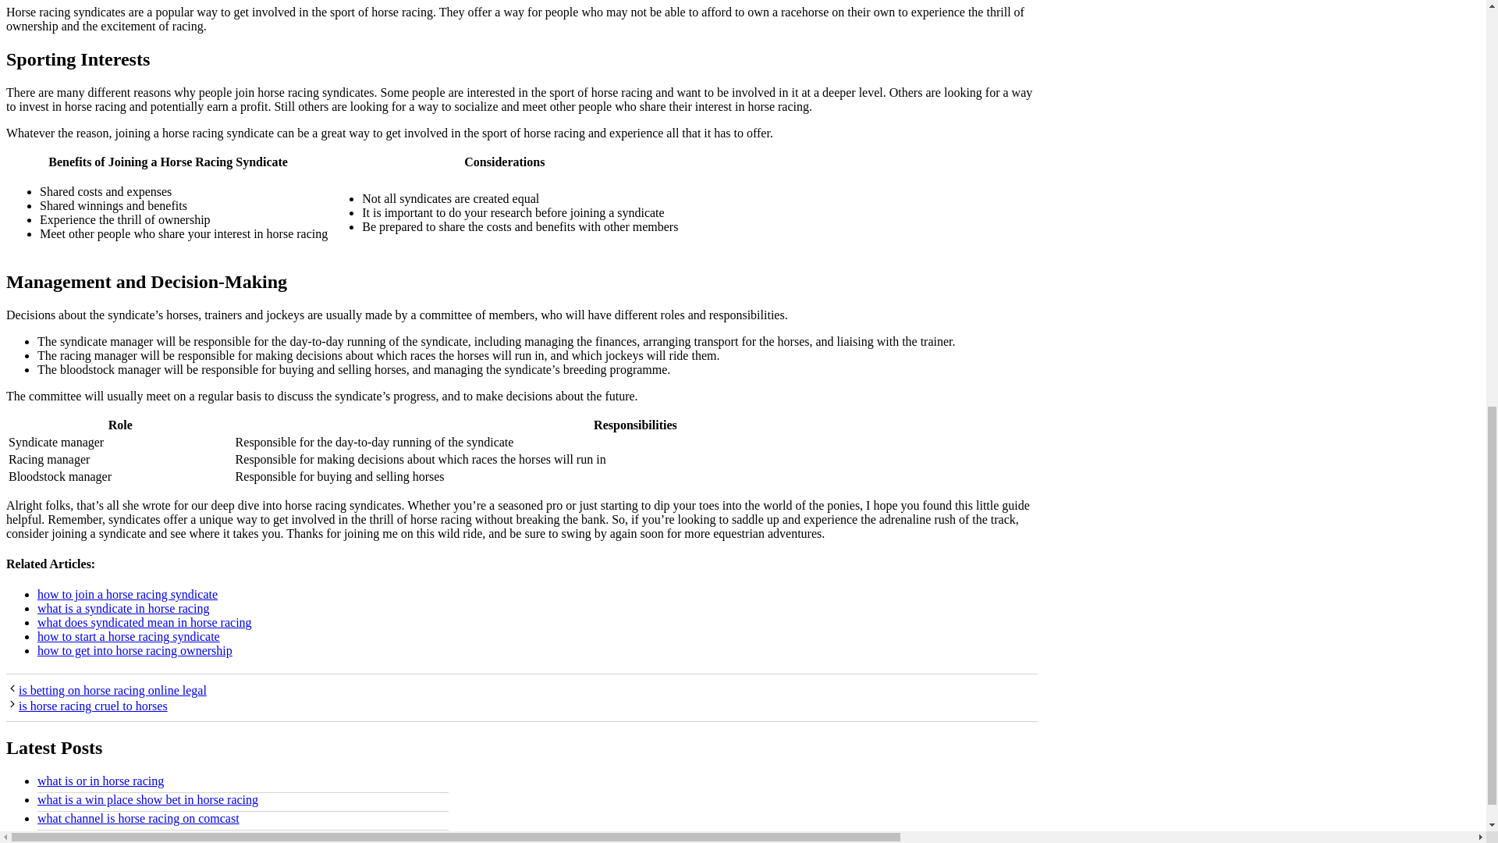  Describe the element at coordinates (93, 706) in the screenshot. I see `is horse racing cruel to horses` at that location.